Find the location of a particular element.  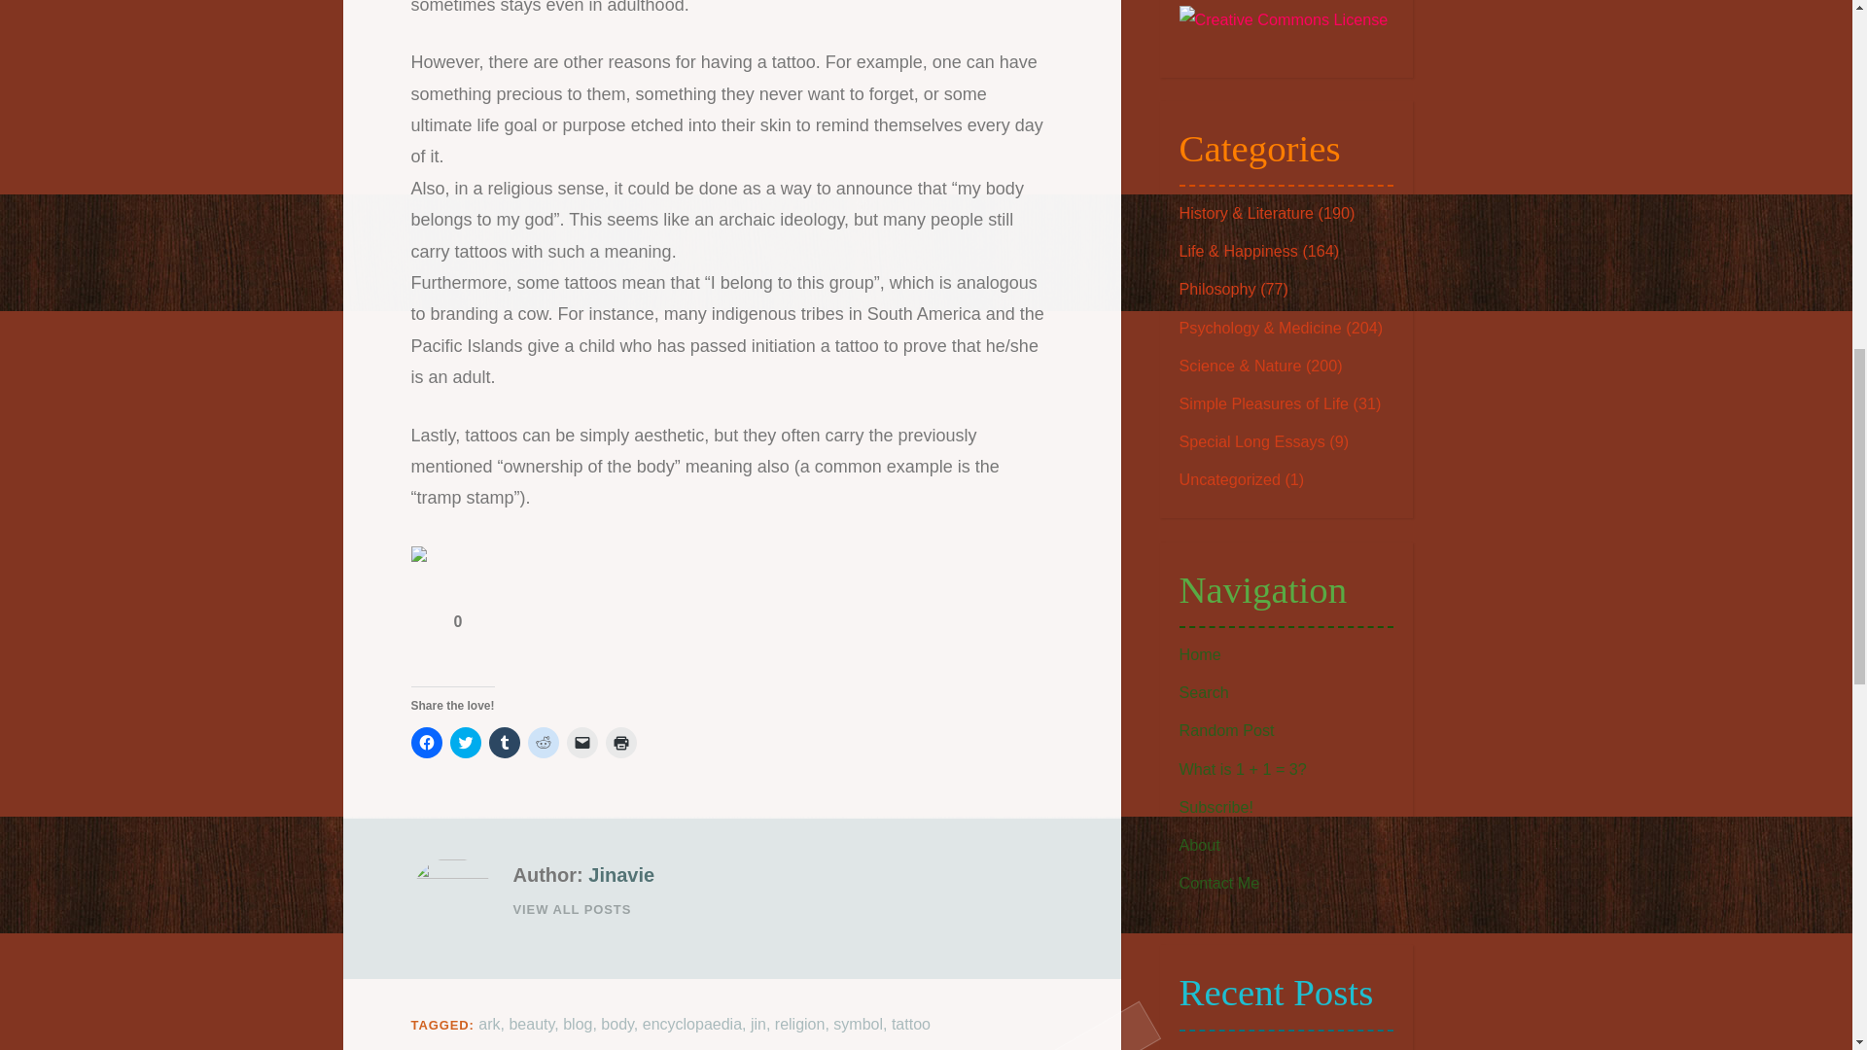

Click to email a link to a friend is located at coordinates (581, 743).